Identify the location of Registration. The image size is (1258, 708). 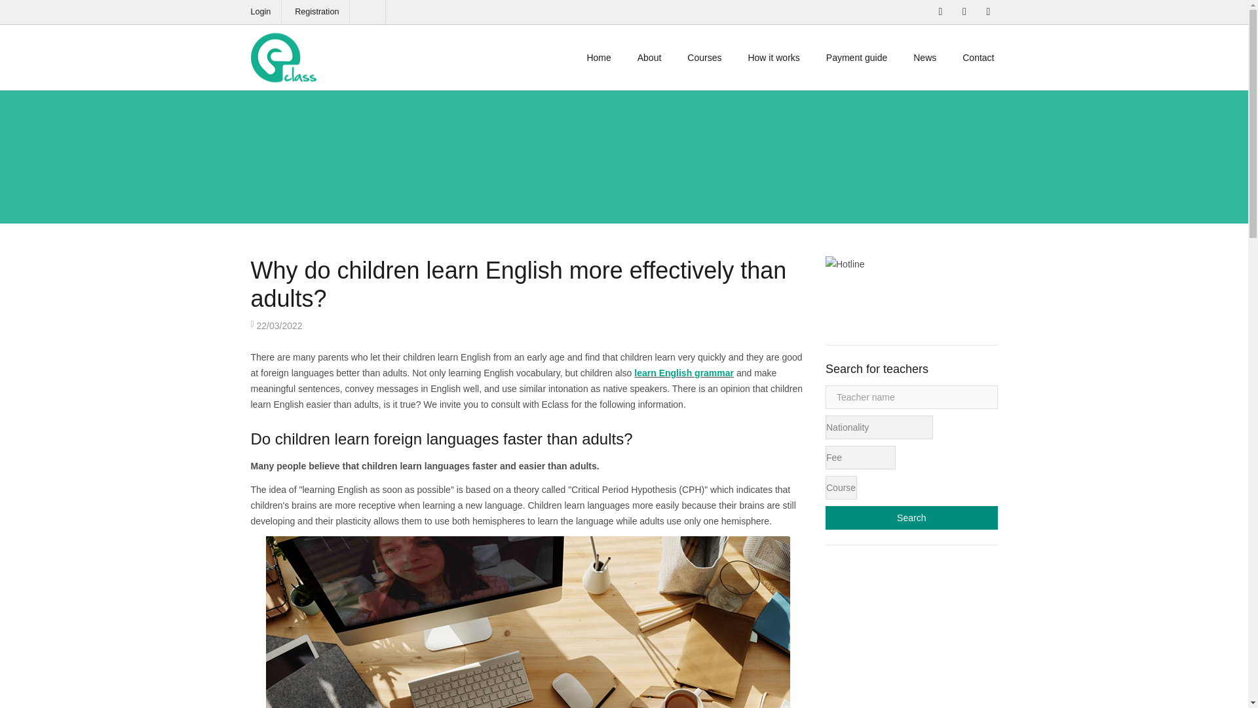
(316, 11).